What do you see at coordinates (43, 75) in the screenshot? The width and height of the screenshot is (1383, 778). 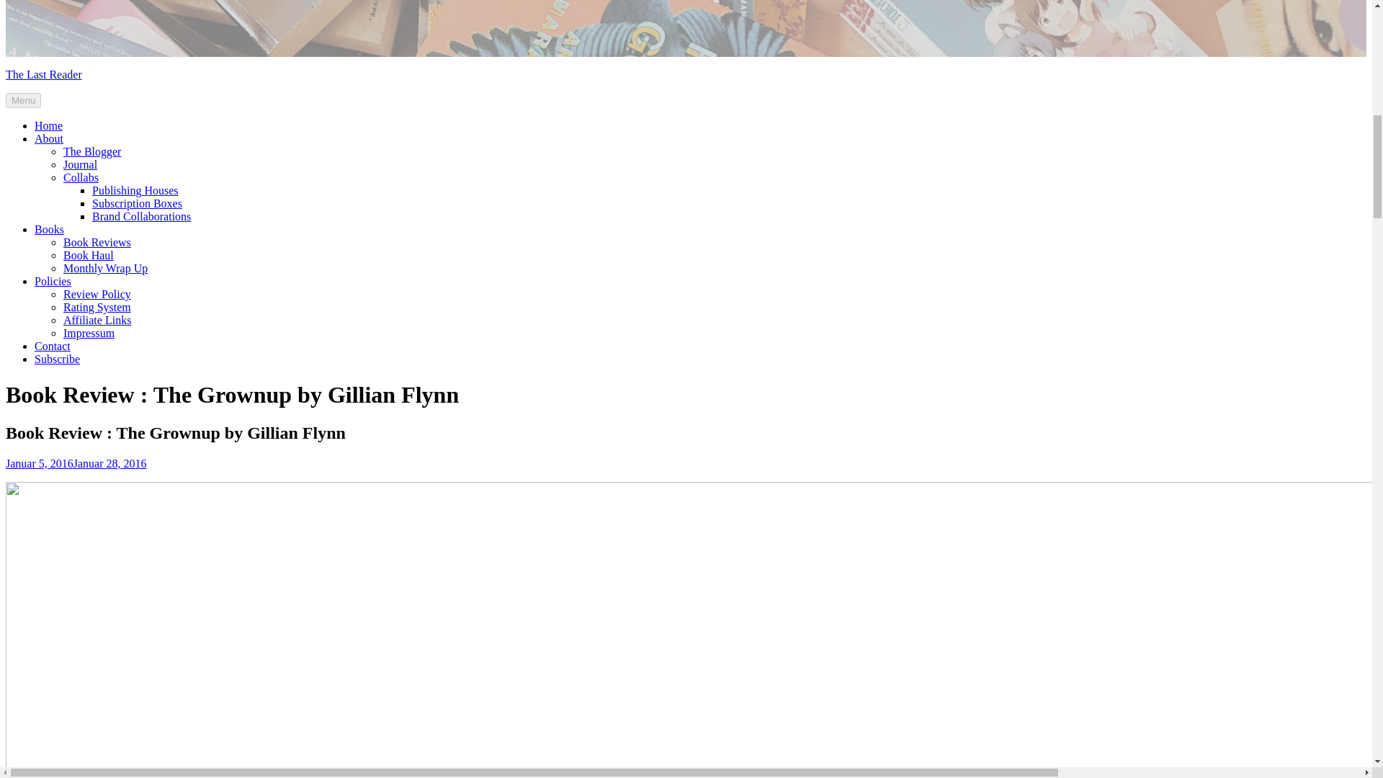 I see `The Last Reader` at bounding box center [43, 75].